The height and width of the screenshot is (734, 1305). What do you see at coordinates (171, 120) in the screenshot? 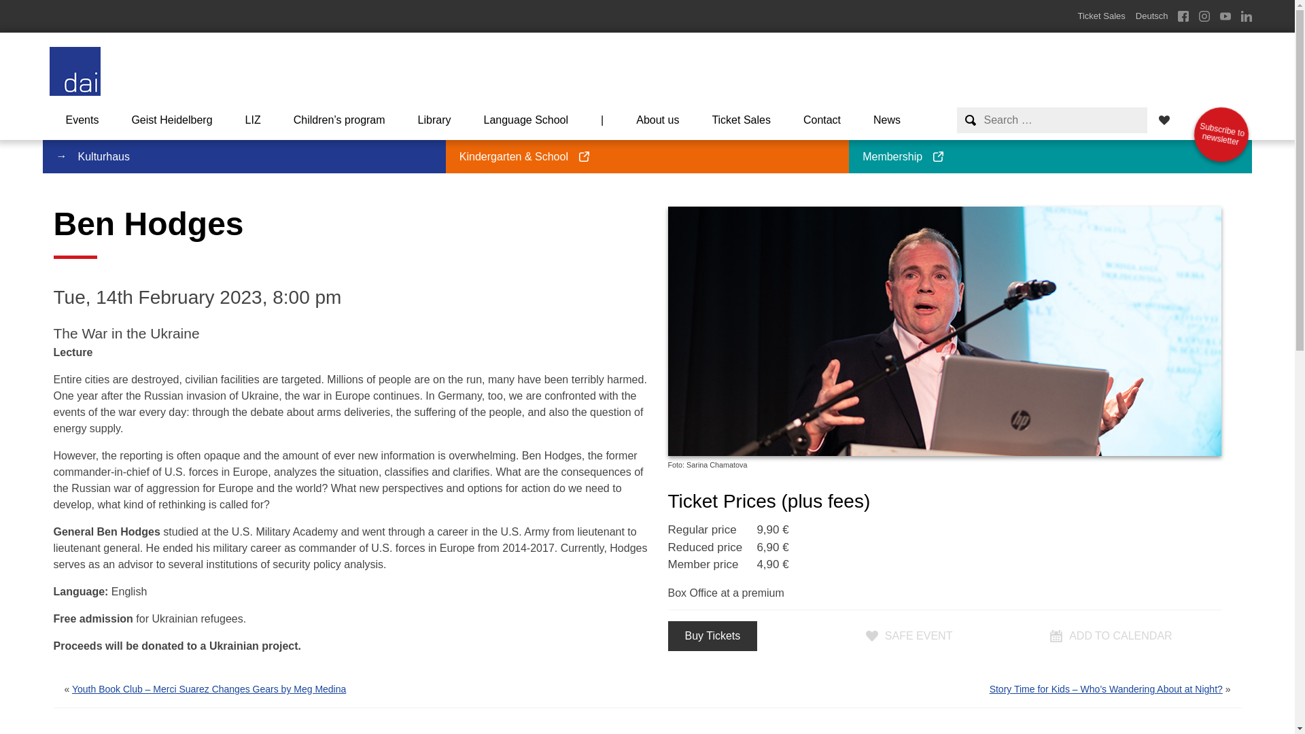
I see `Geist Heidelberg` at bounding box center [171, 120].